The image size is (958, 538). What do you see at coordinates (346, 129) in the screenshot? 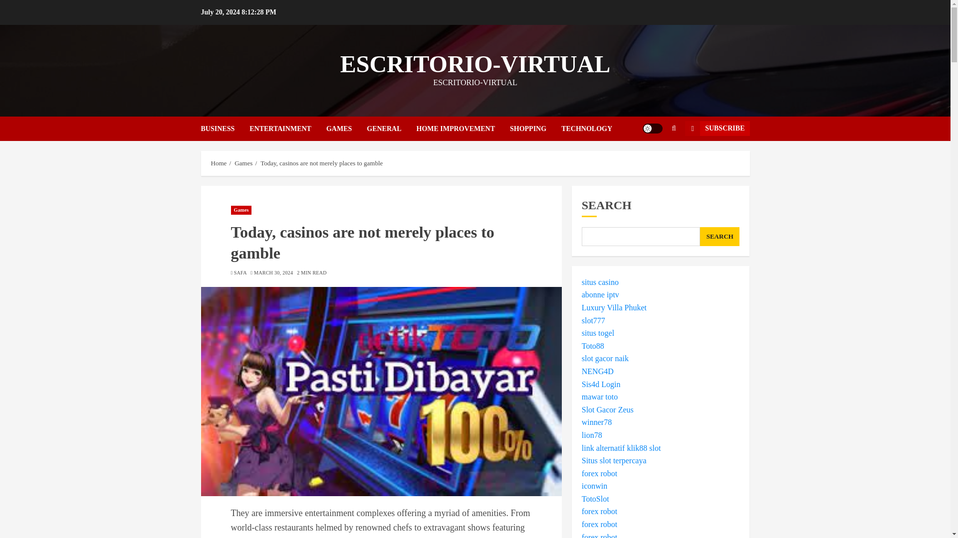
I see `GAMES` at bounding box center [346, 129].